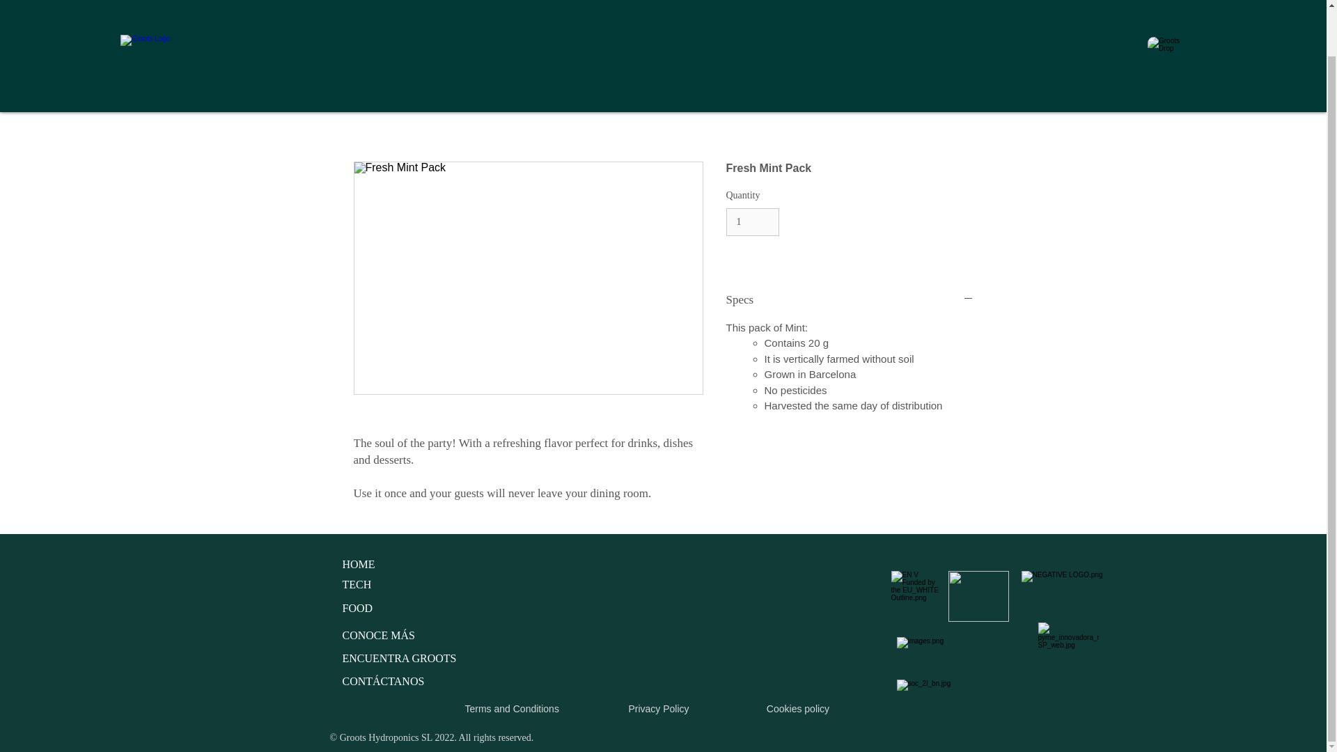 The height and width of the screenshot is (752, 1337). I want to click on Privacy Policy, so click(658, 709).